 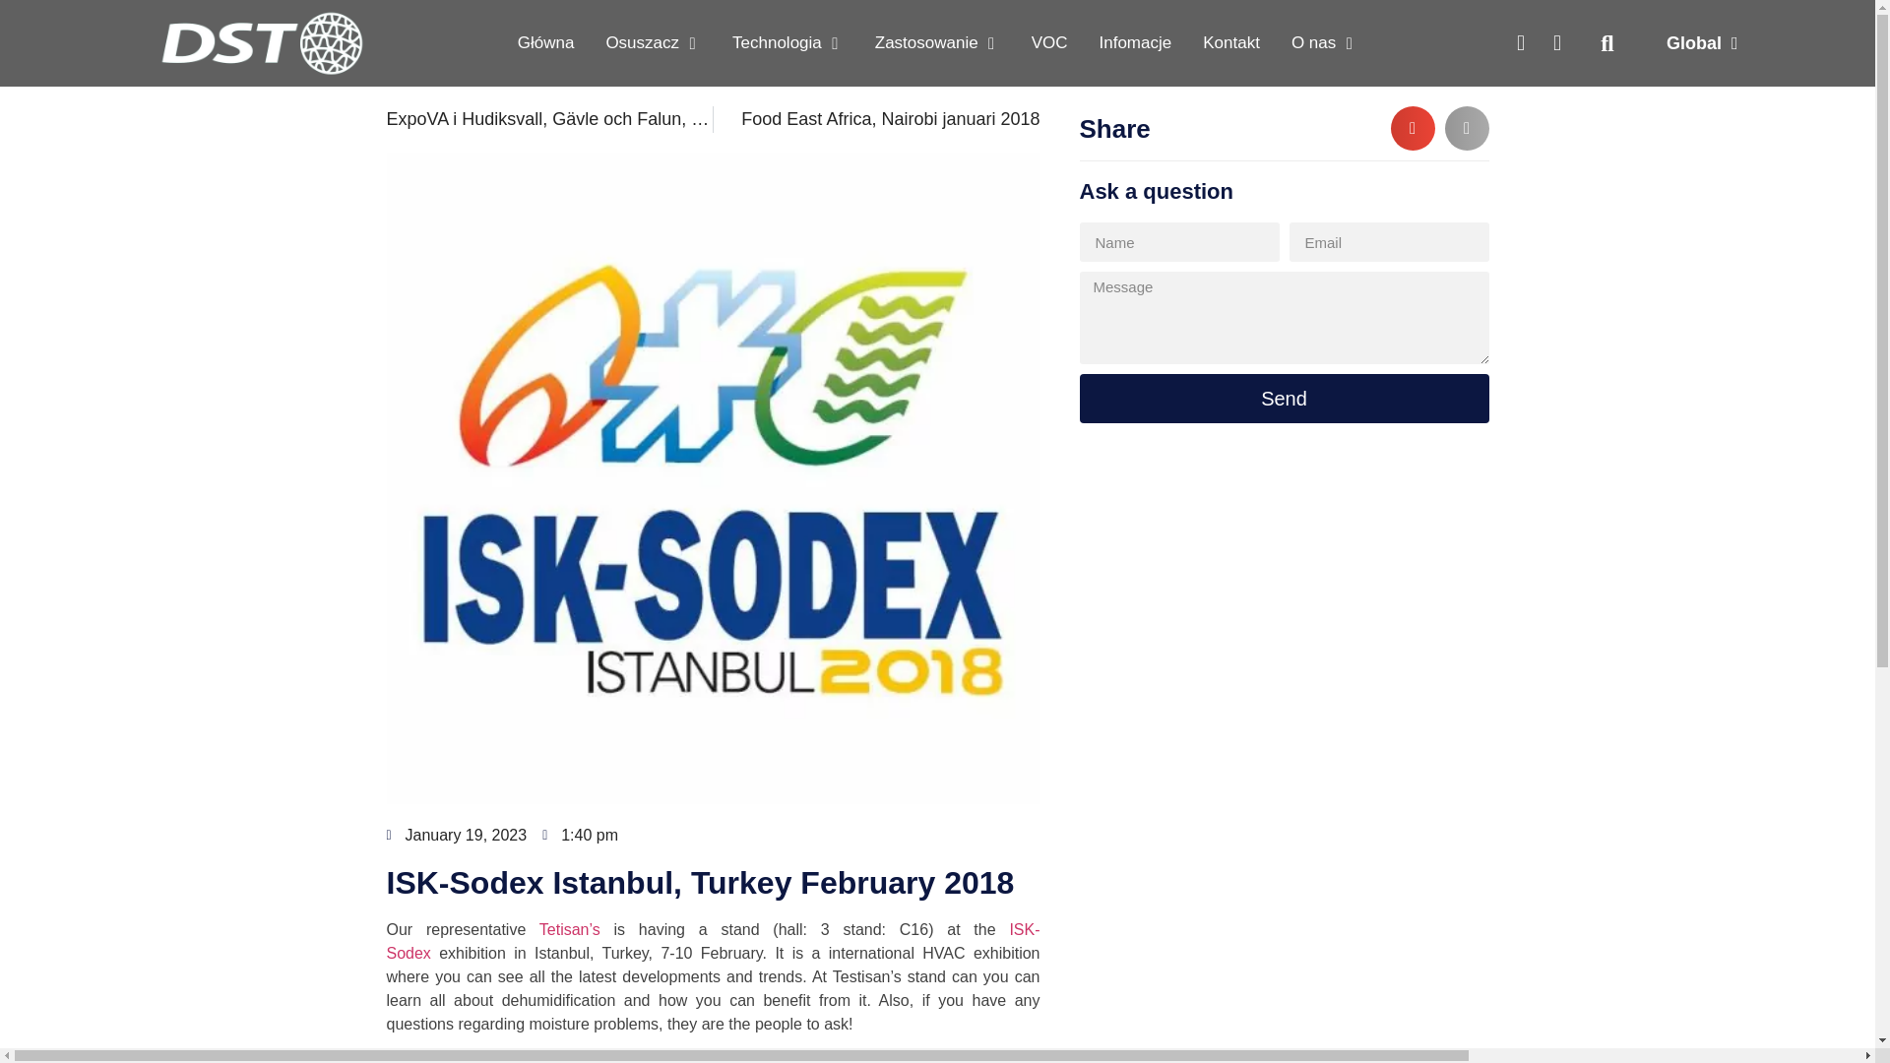 I want to click on Global, so click(x=1701, y=42).